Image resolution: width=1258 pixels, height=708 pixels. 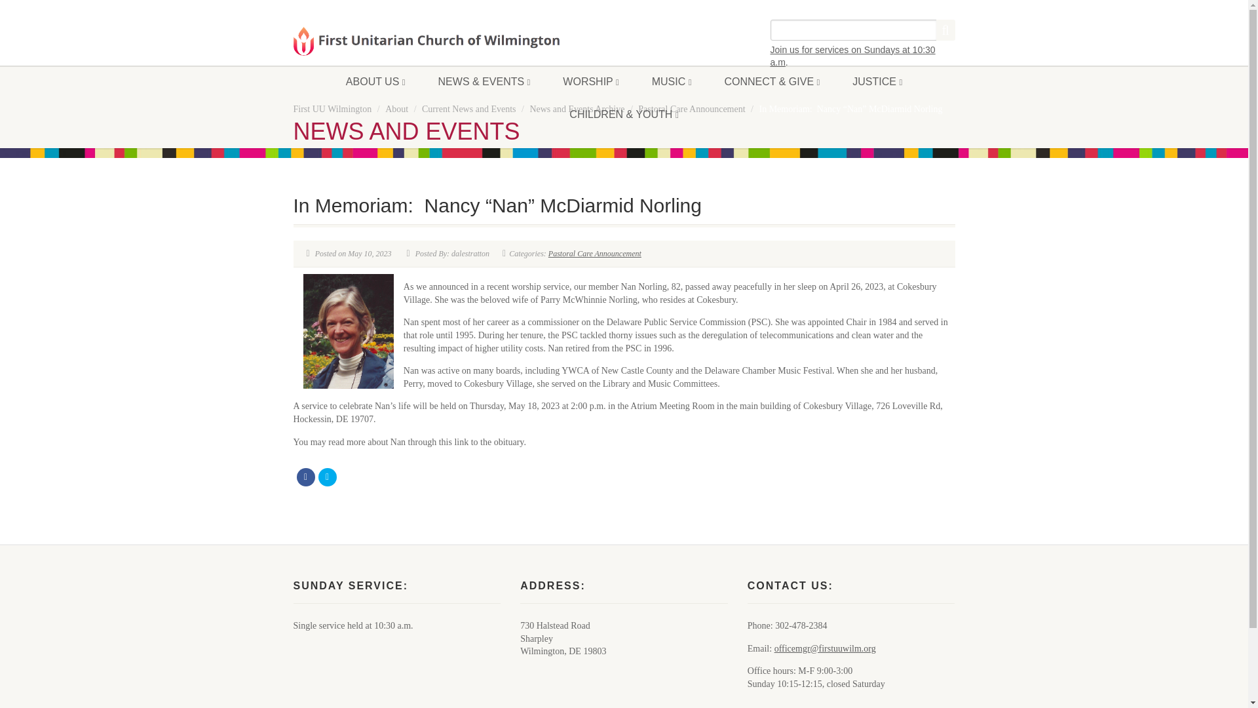 What do you see at coordinates (691, 109) in the screenshot?
I see `Go to the Pastoral Care Announcement Category archives.` at bounding box center [691, 109].